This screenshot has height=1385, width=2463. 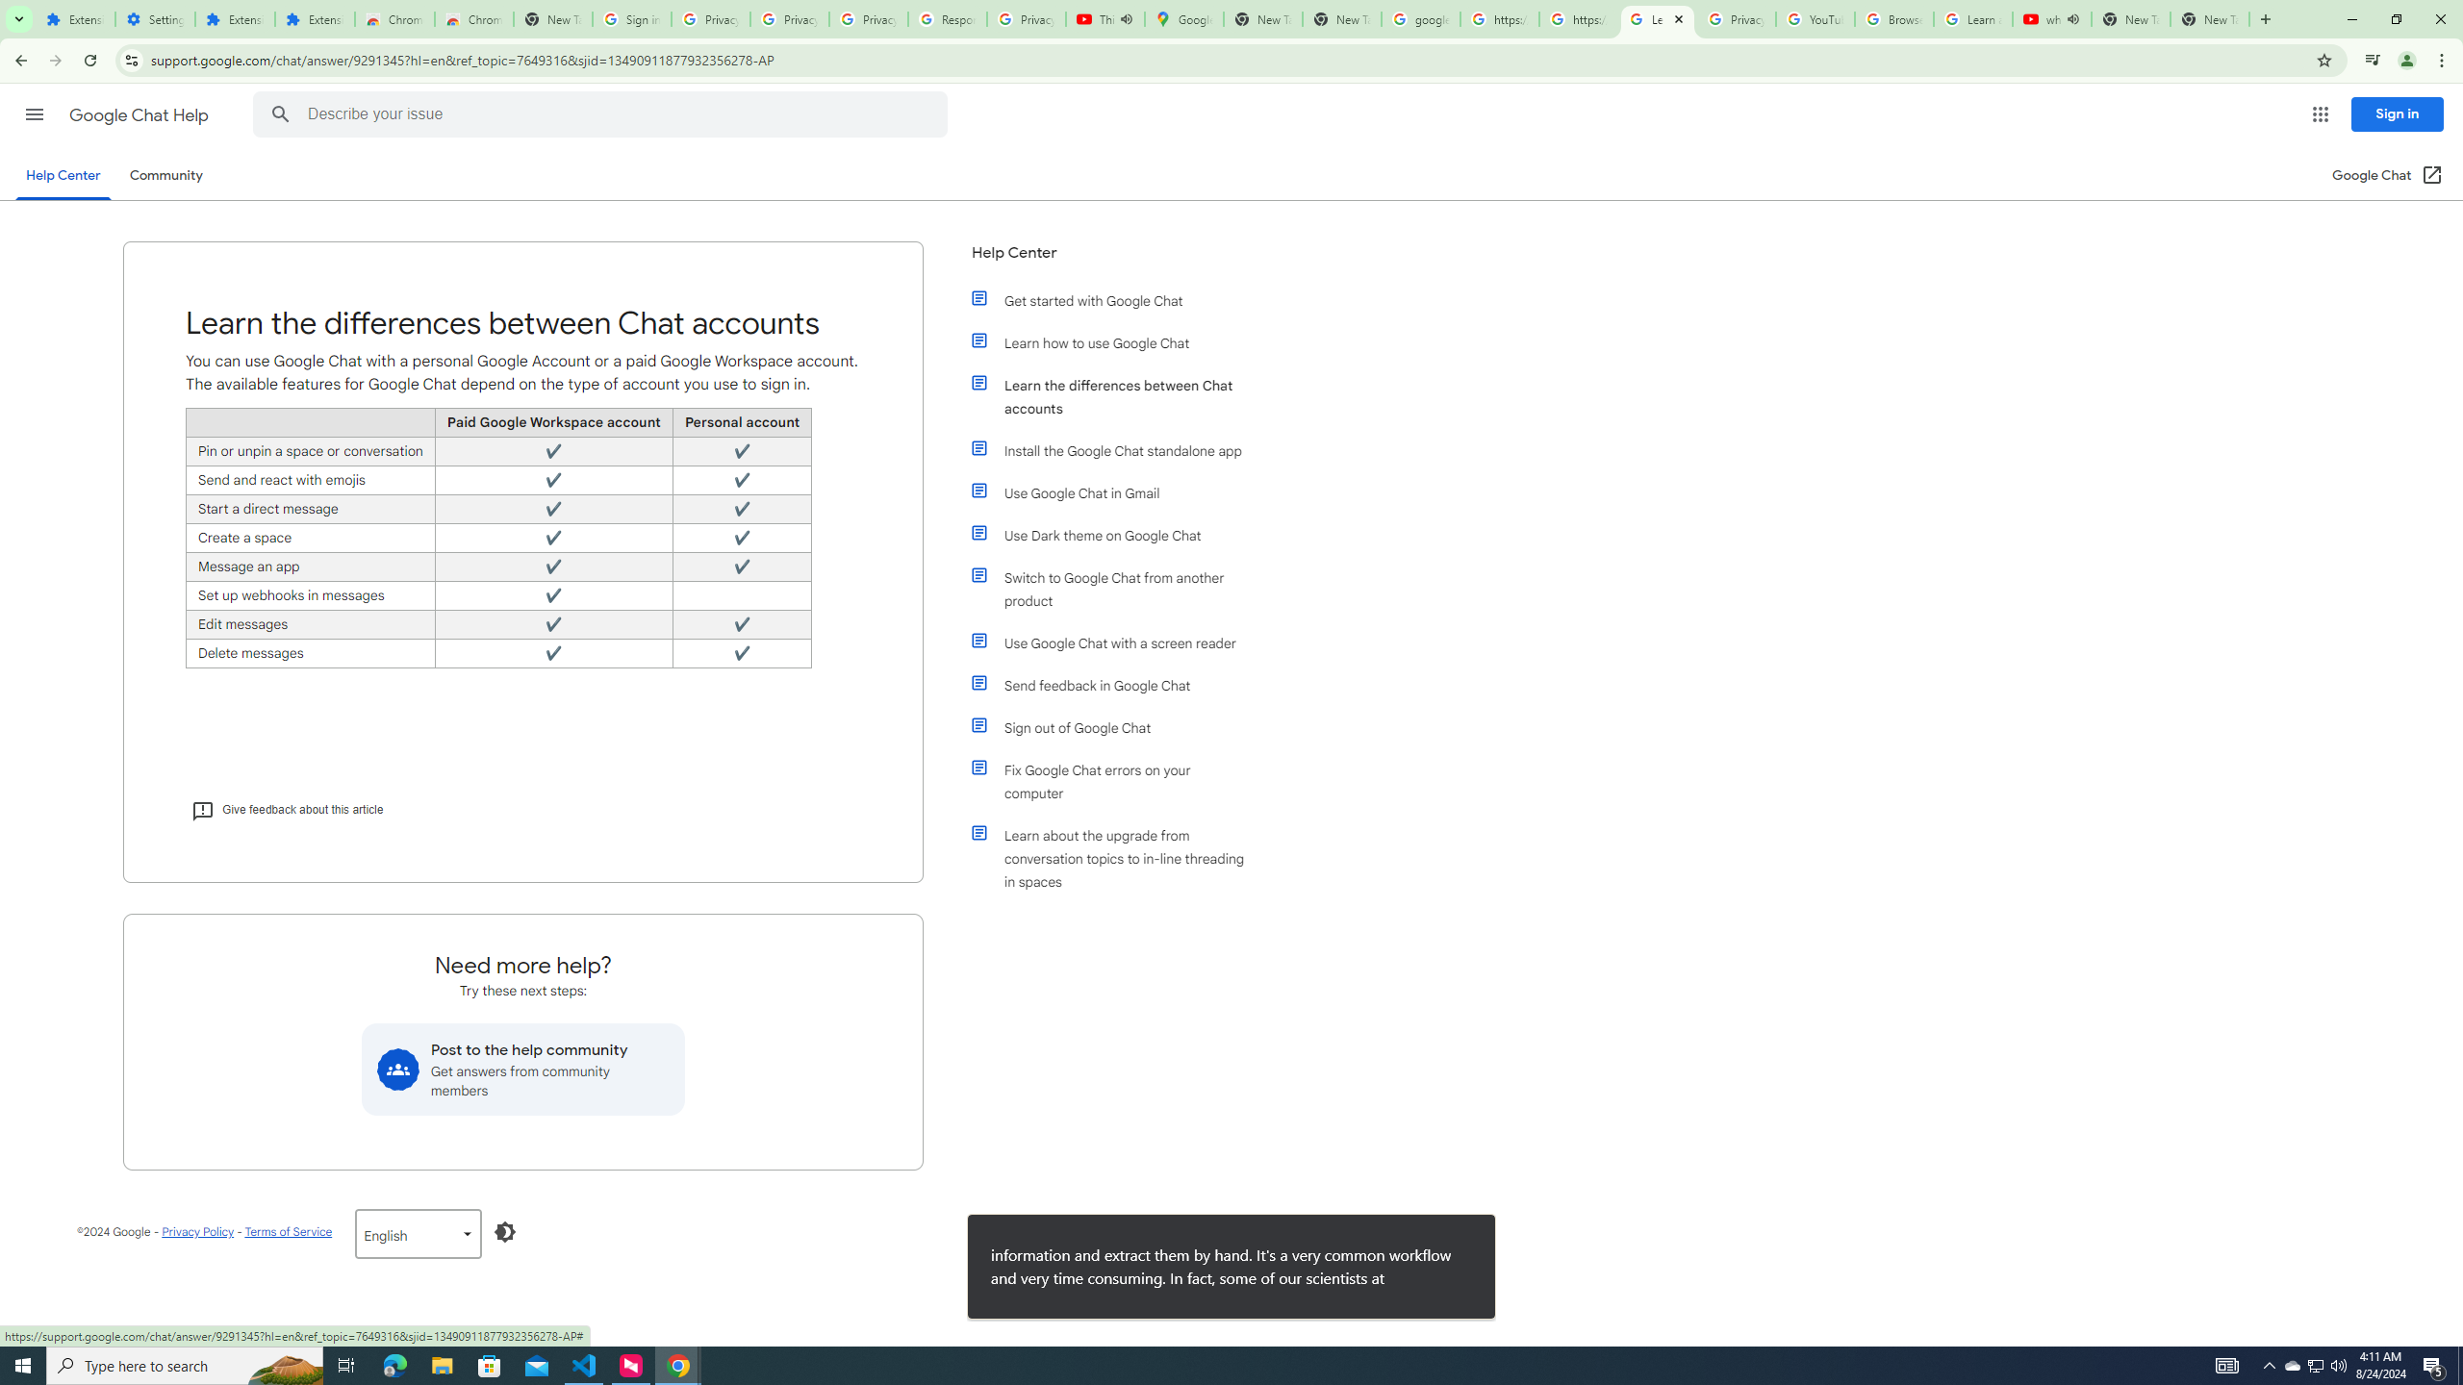 I want to click on Learn how to use Google Chat, so click(x=1119, y=342).